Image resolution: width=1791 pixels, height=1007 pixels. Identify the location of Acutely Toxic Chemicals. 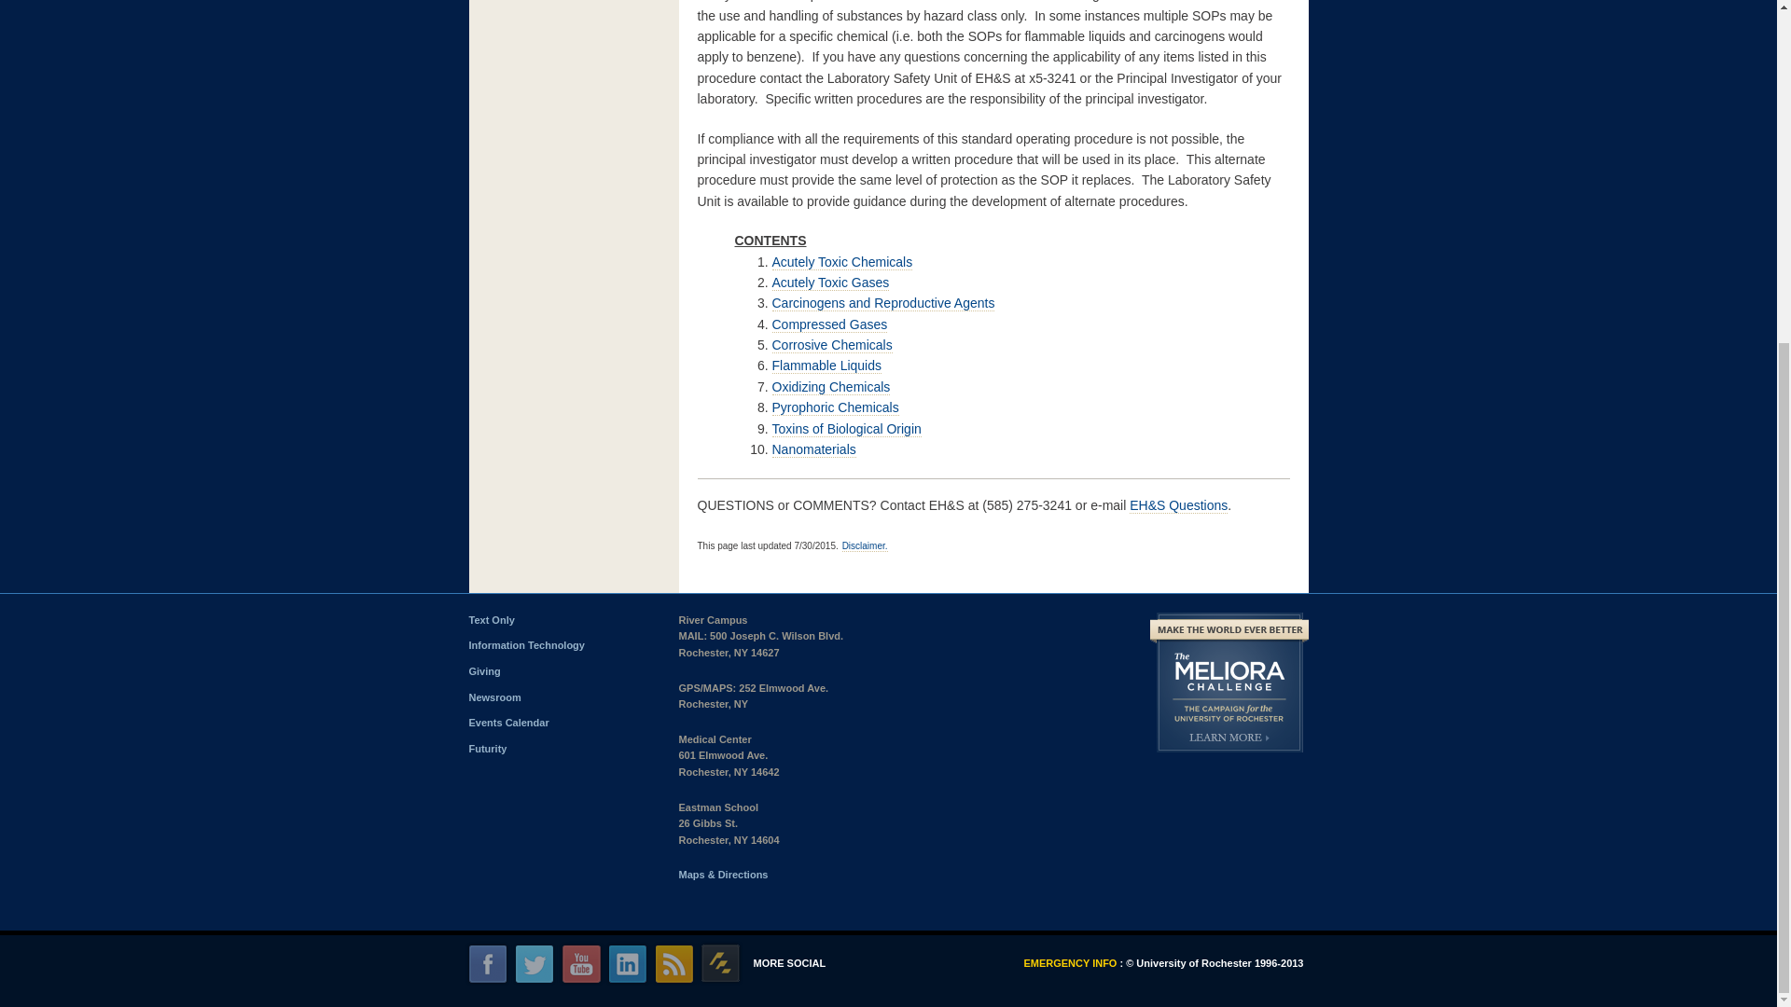
(842, 263).